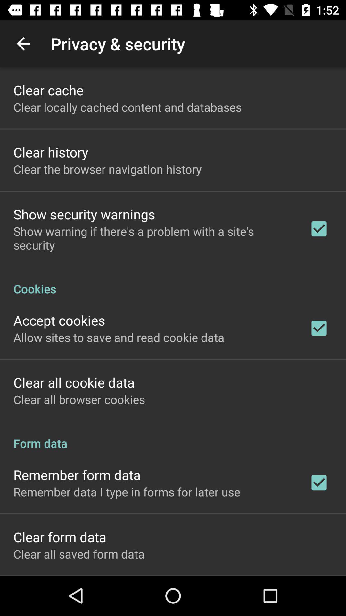 The image size is (346, 616). Describe the element at coordinates (119, 337) in the screenshot. I see `turn on app below accept cookies icon` at that location.